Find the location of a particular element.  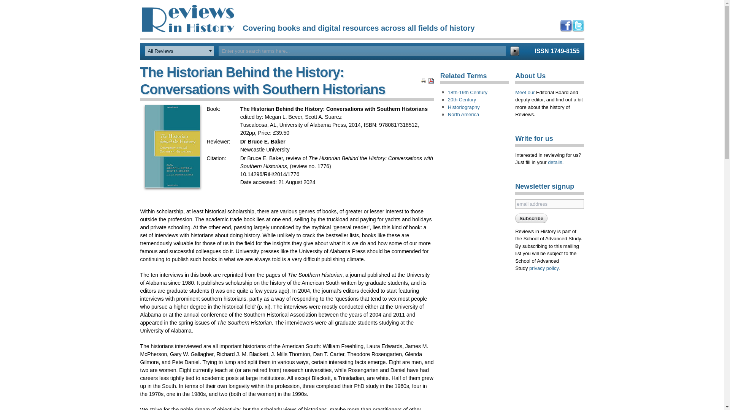

details is located at coordinates (555, 162).